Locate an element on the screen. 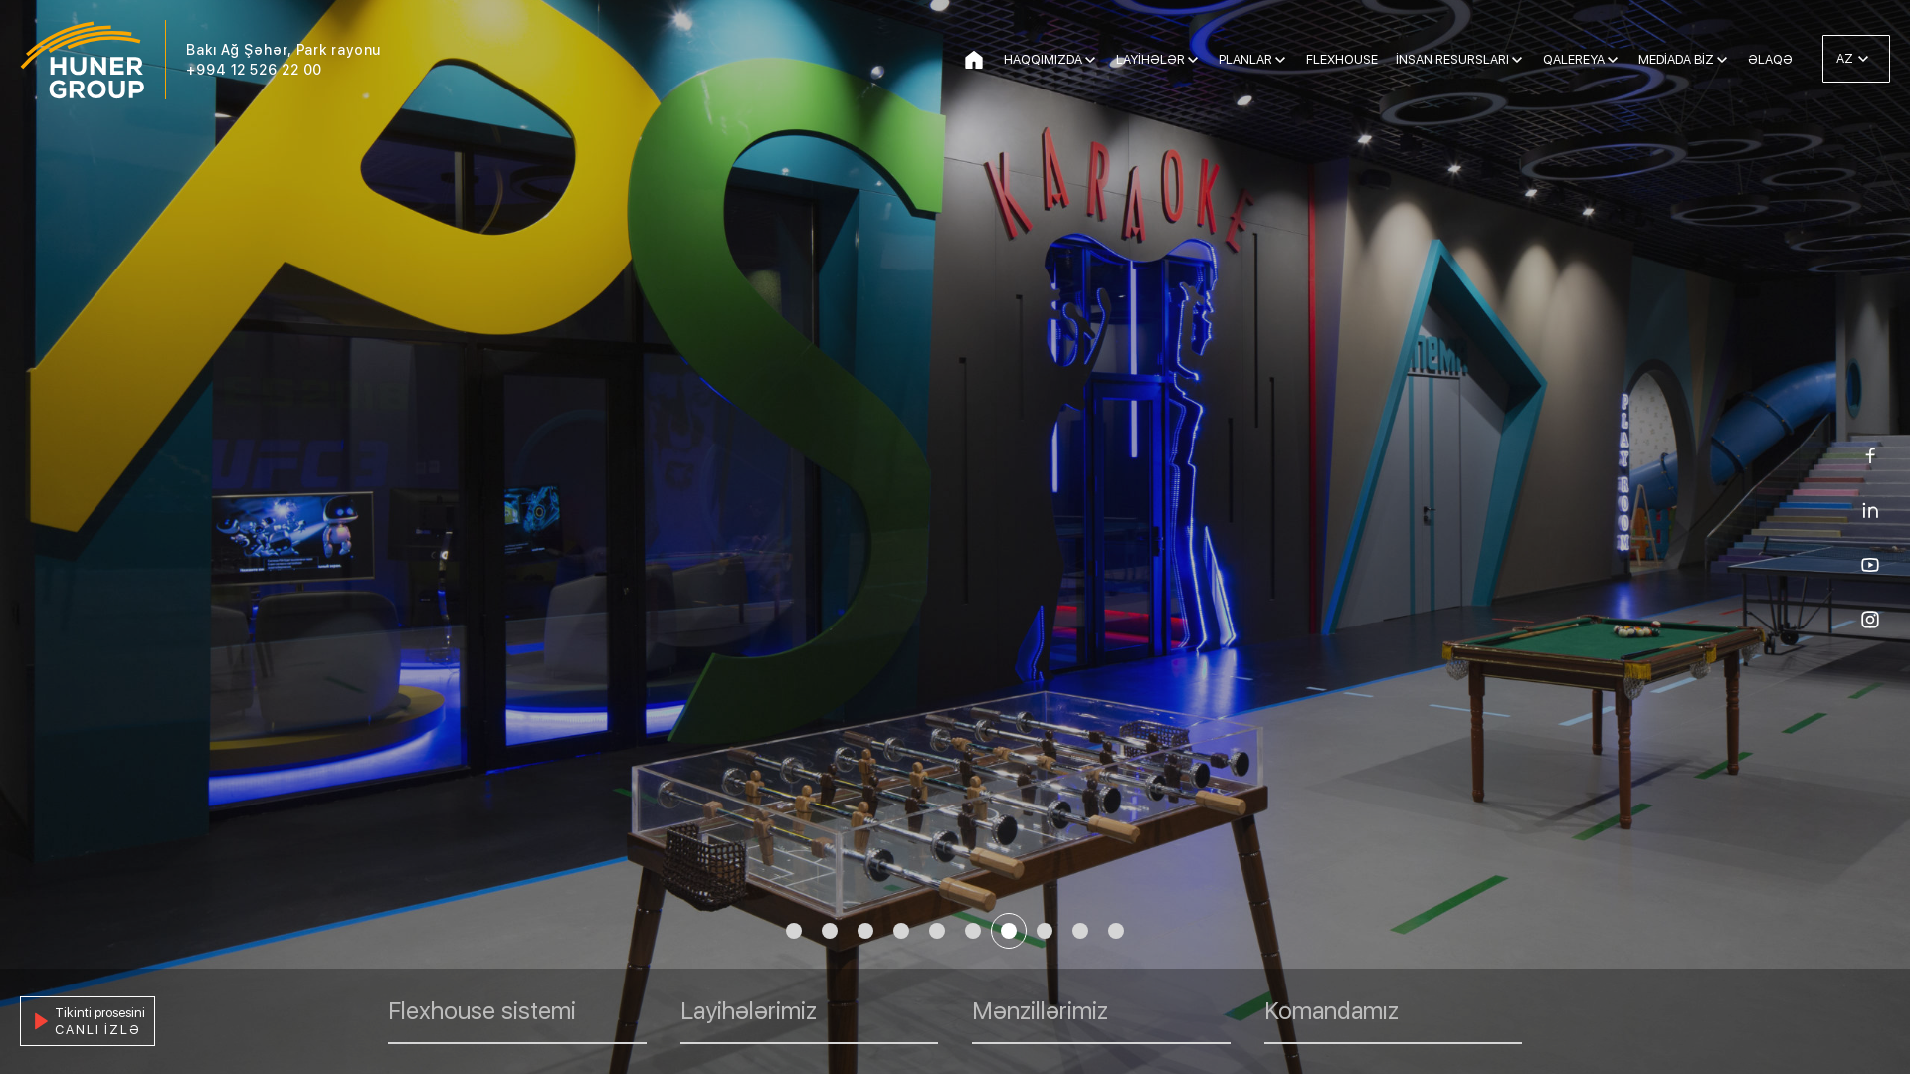 Image resolution: width=1910 pixels, height=1074 pixels. 5 is located at coordinates (937, 931).